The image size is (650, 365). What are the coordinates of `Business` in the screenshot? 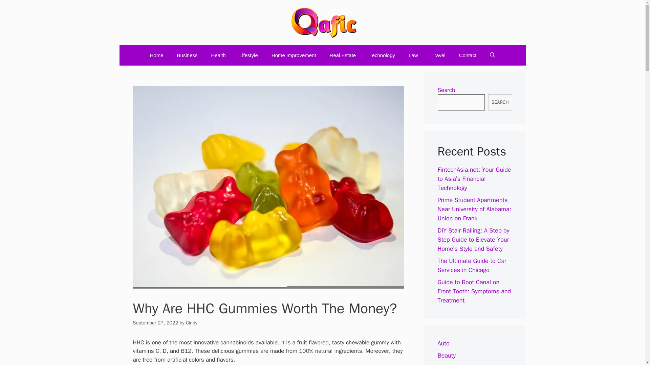 It's located at (450, 364).